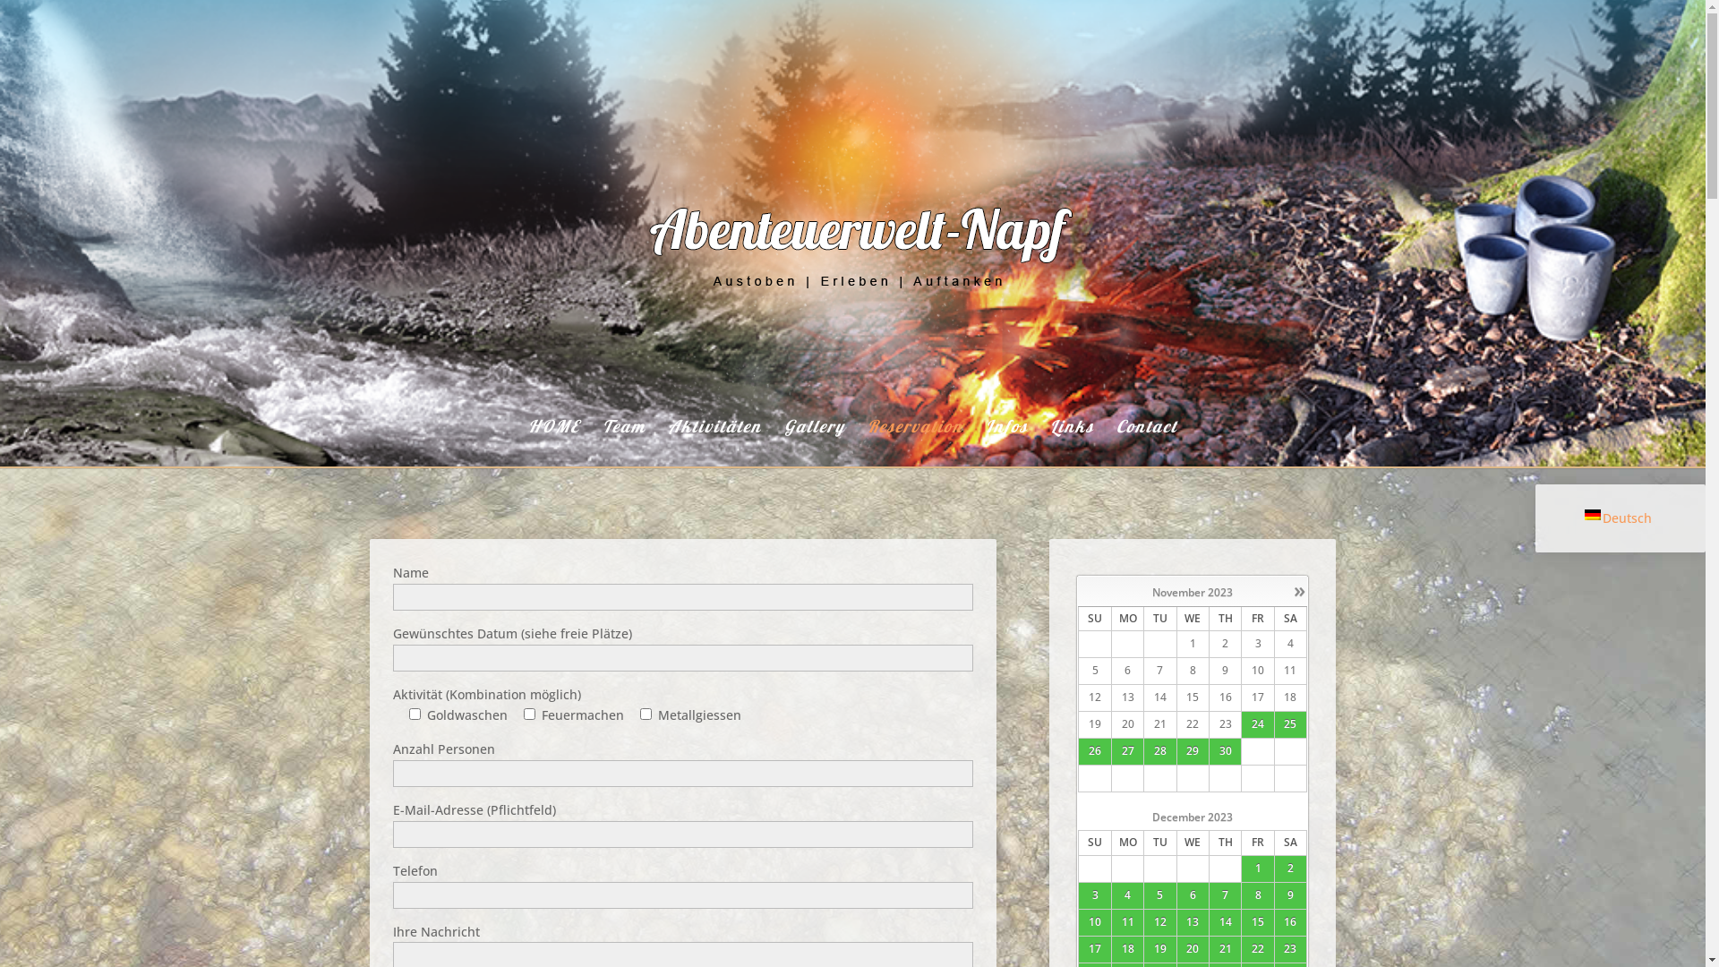  I want to click on Links, so click(1073, 443).